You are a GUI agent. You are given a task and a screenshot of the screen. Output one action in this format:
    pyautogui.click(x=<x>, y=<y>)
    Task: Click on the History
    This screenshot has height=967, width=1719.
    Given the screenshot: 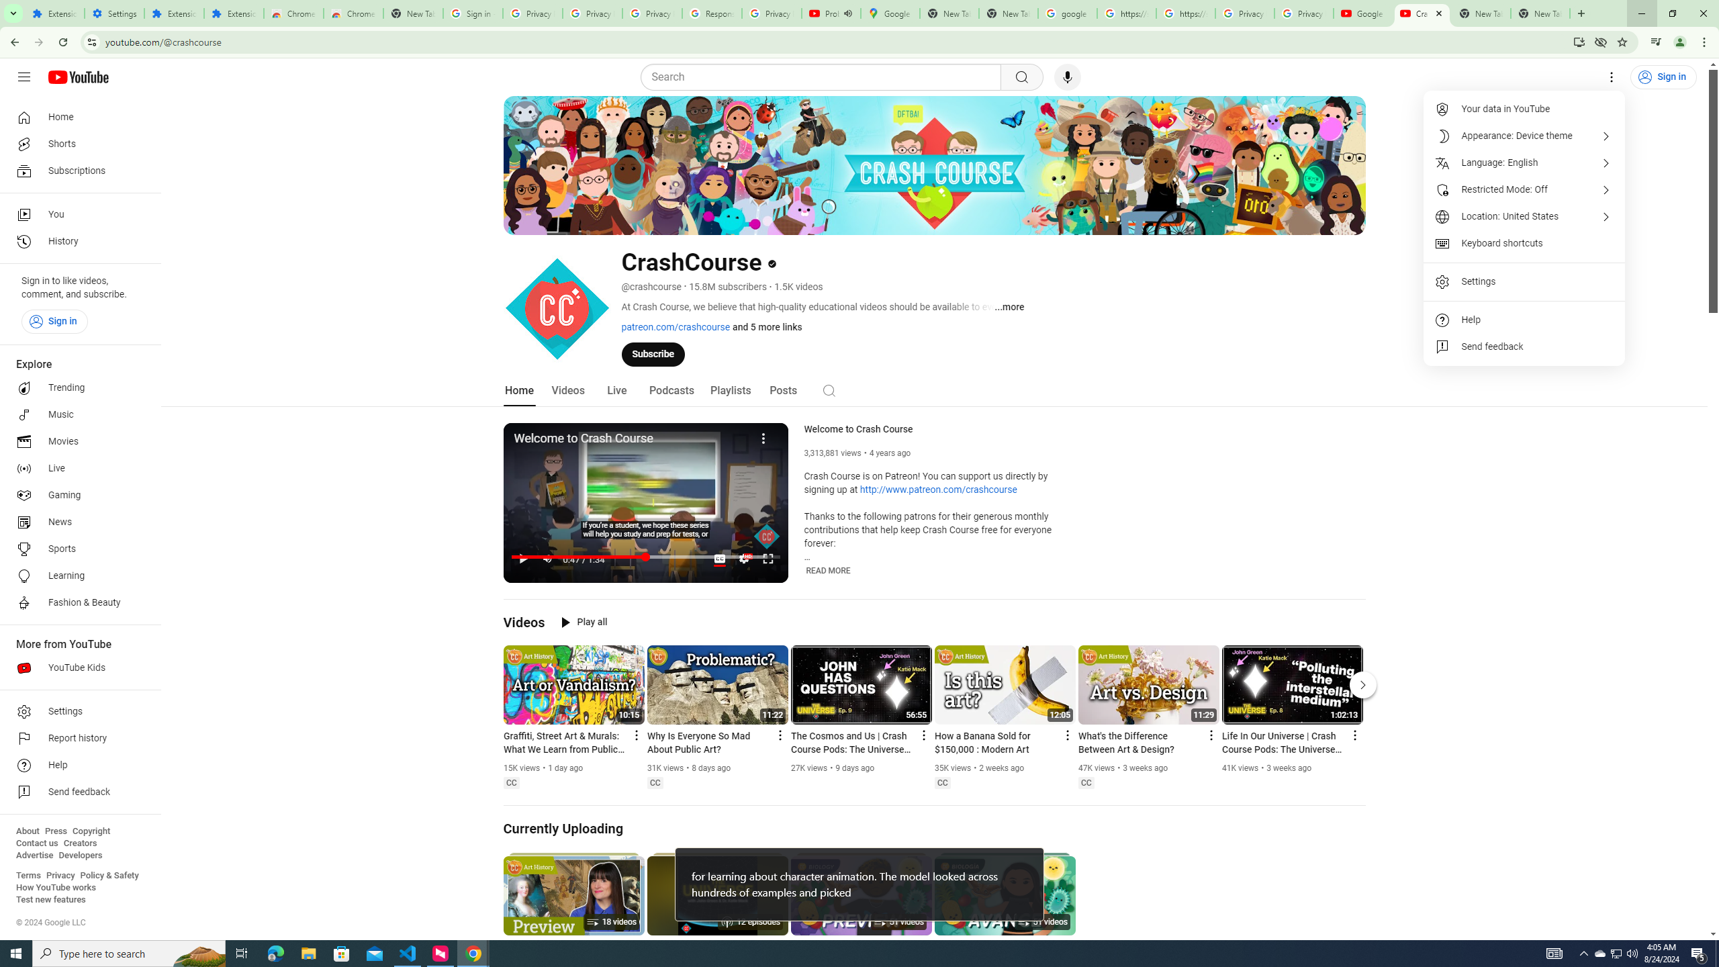 What is the action you would take?
    pyautogui.click(x=77, y=242)
    